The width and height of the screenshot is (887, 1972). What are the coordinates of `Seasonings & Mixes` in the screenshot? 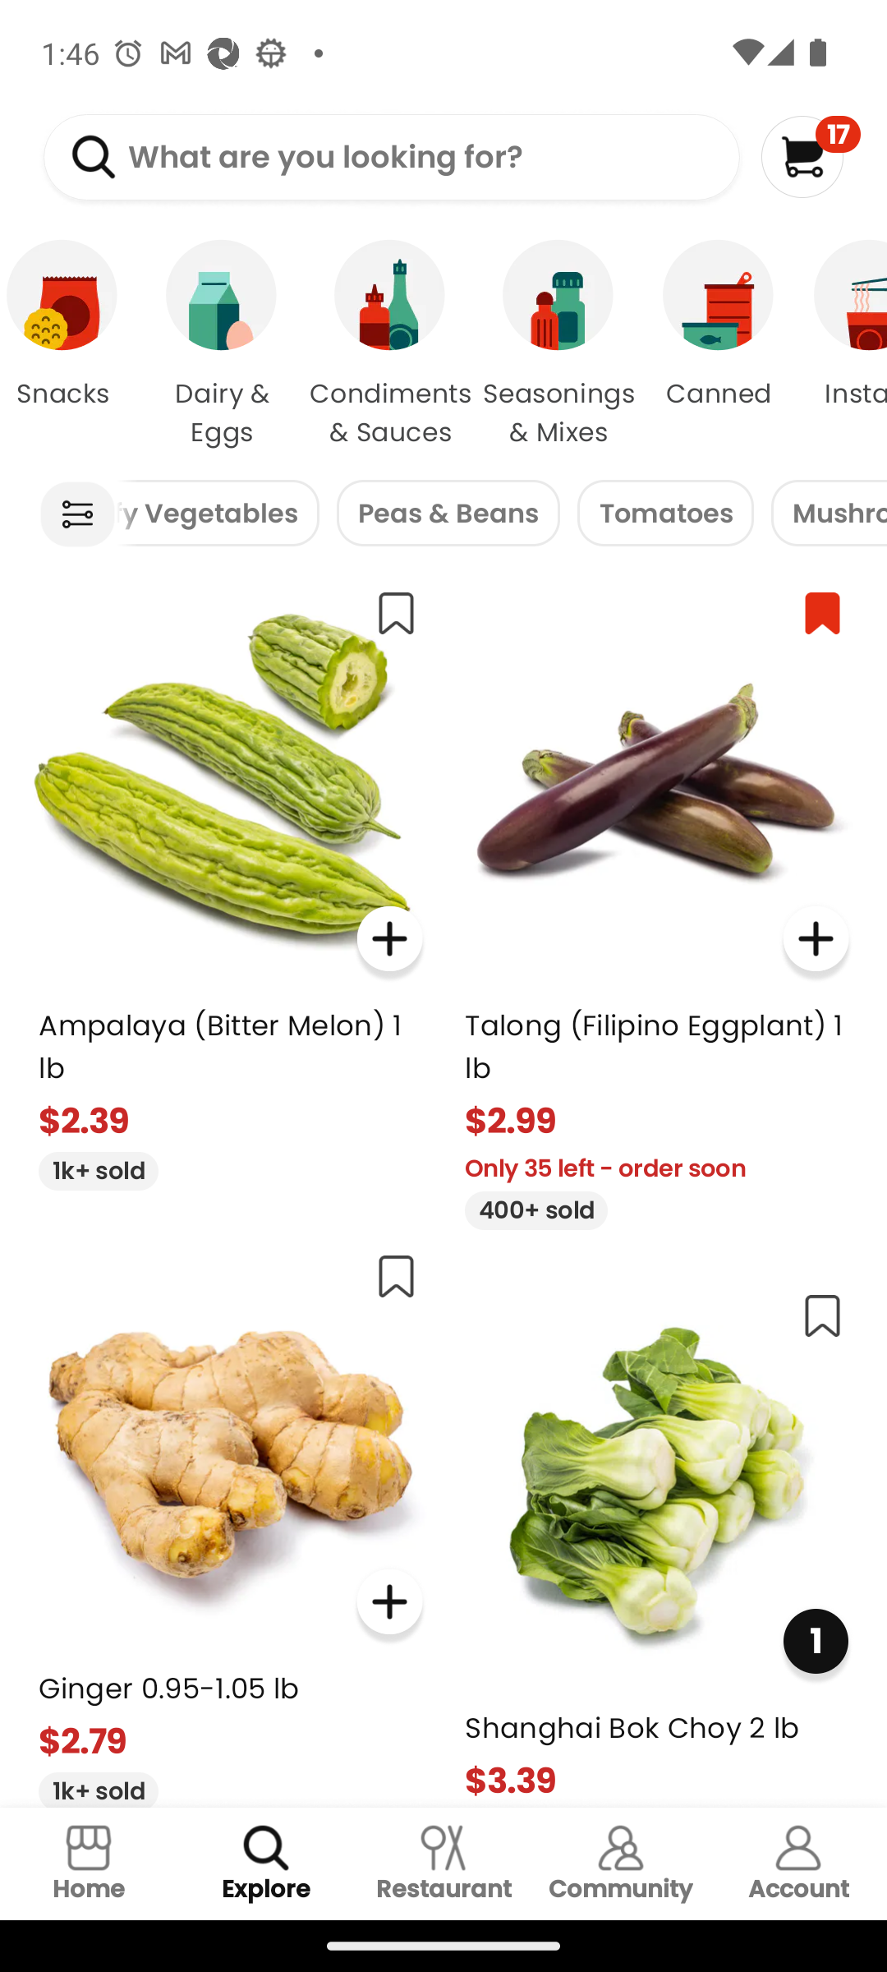 It's located at (558, 345).